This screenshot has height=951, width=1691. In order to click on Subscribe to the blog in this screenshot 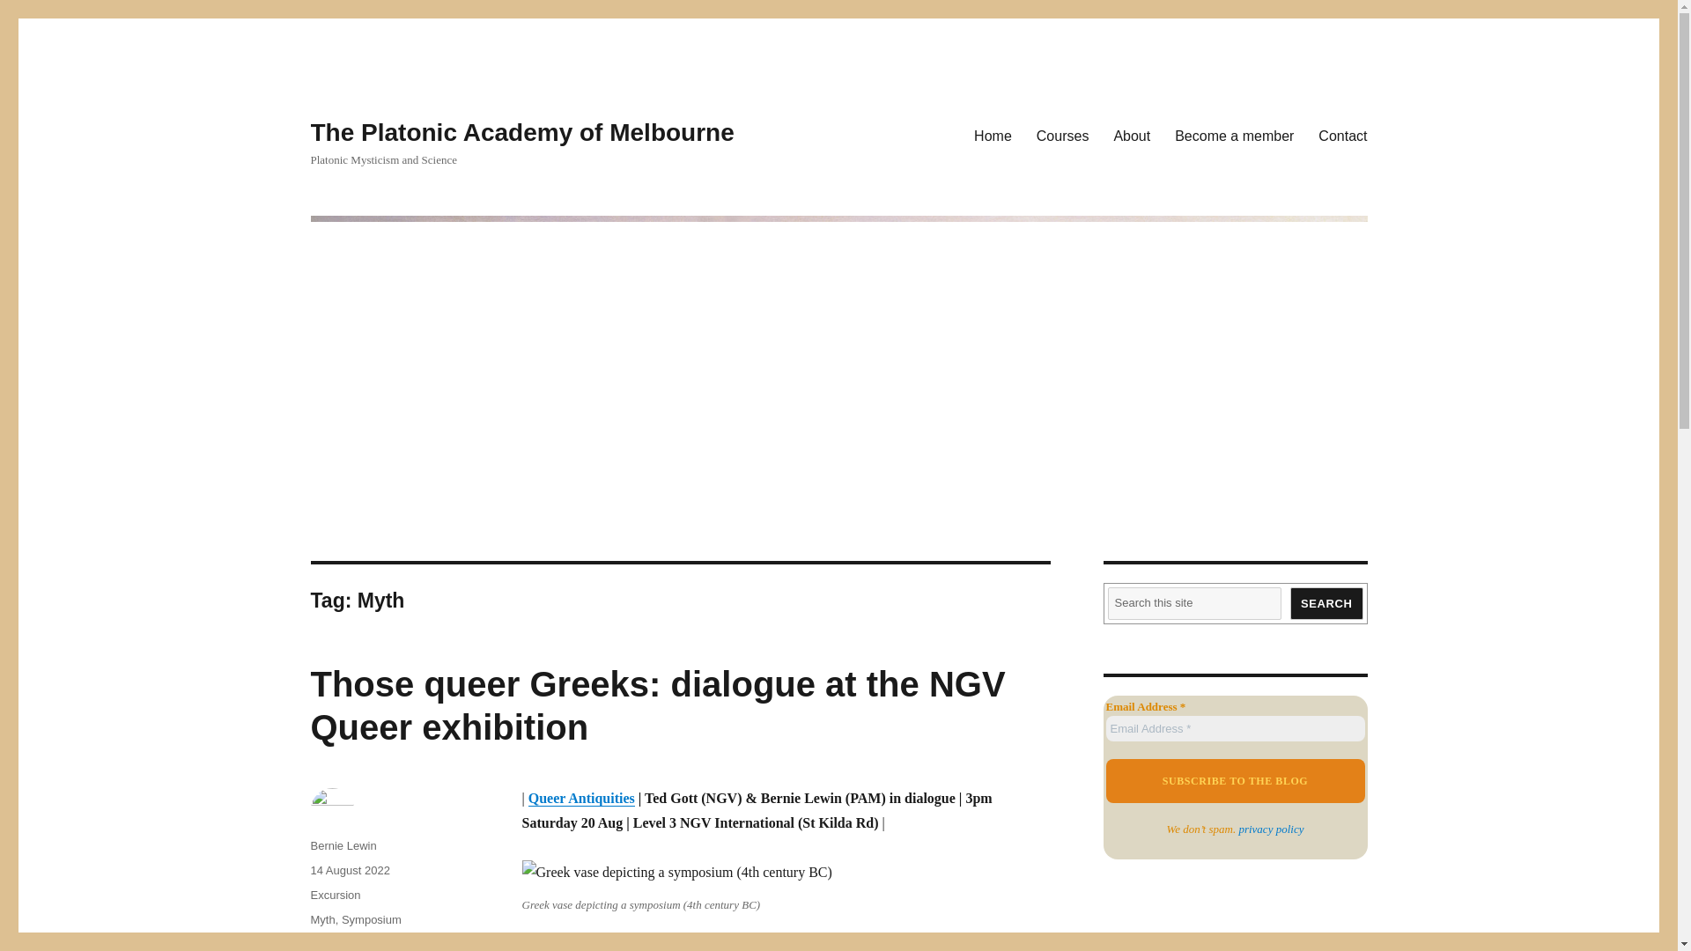, I will do `click(1235, 780)`.